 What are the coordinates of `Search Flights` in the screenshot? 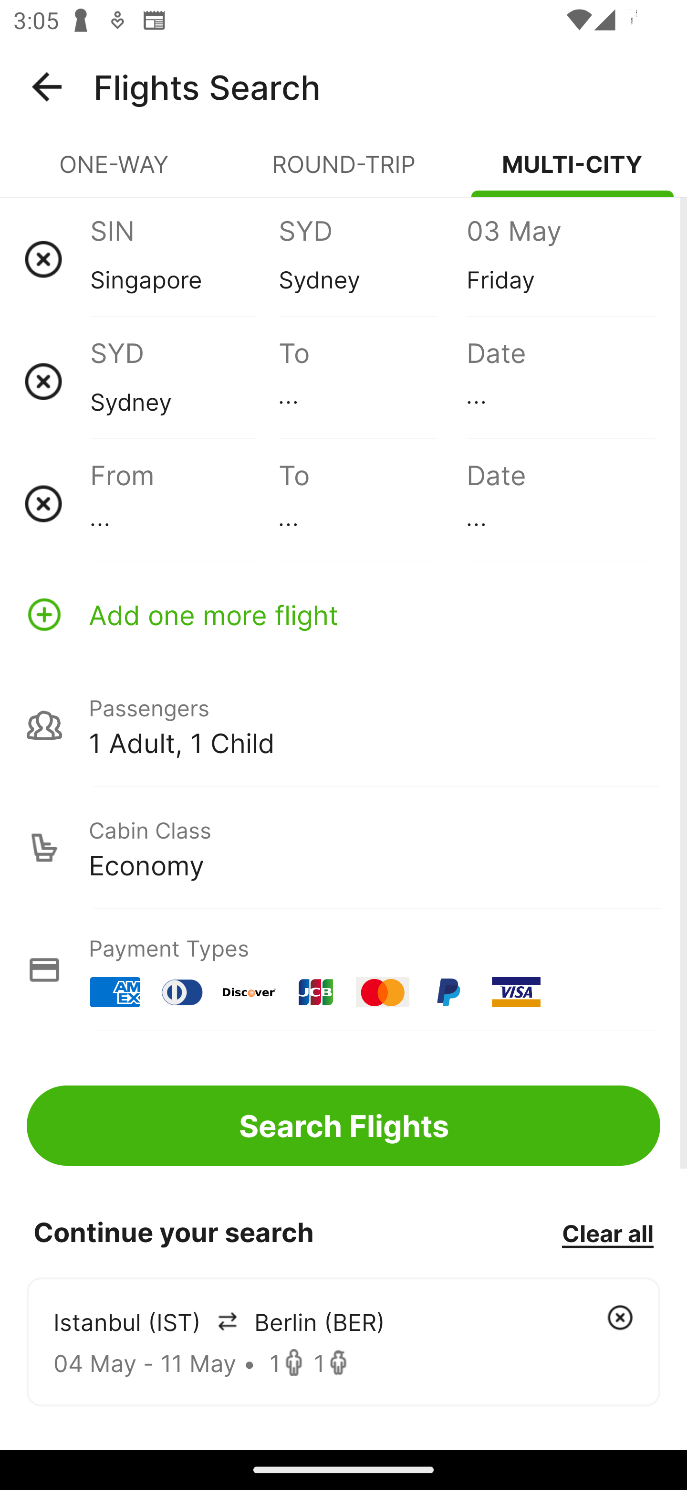 It's located at (343, 1125).